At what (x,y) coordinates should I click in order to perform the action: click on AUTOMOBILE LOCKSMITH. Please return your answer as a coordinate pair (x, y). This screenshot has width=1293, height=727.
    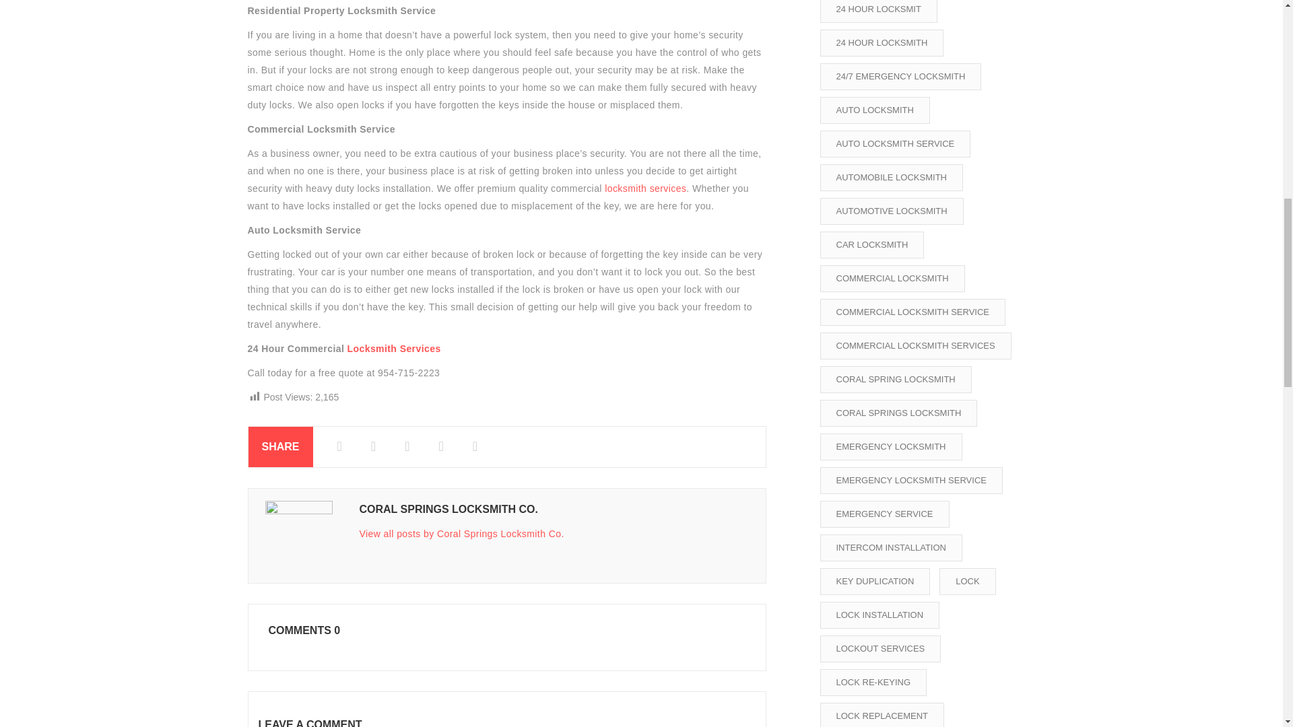
    Looking at the image, I should click on (892, 178).